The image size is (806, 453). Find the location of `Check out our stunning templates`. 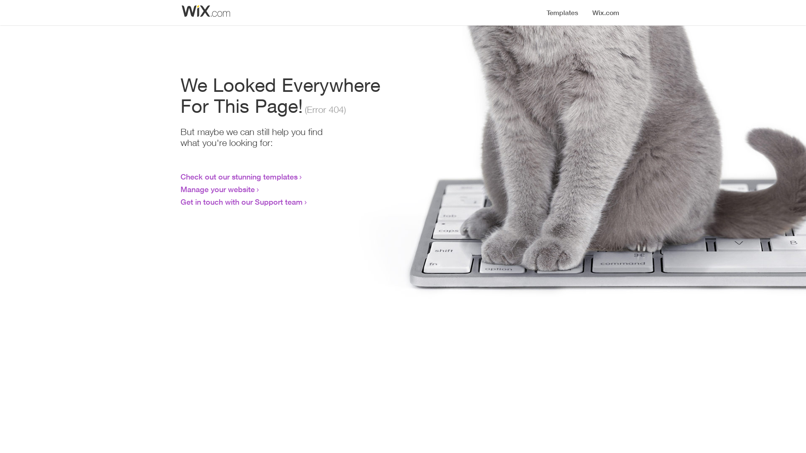

Check out our stunning templates is located at coordinates (239, 177).